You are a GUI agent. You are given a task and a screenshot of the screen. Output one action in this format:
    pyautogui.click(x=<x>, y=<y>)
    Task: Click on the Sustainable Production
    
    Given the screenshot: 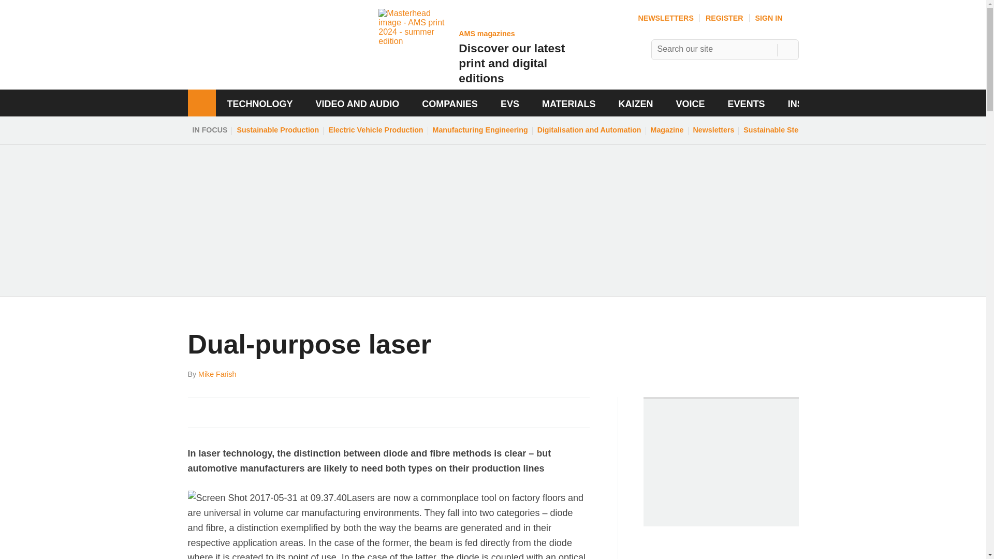 What is the action you would take?
    pyautogui.click(x=277, y=130)
    